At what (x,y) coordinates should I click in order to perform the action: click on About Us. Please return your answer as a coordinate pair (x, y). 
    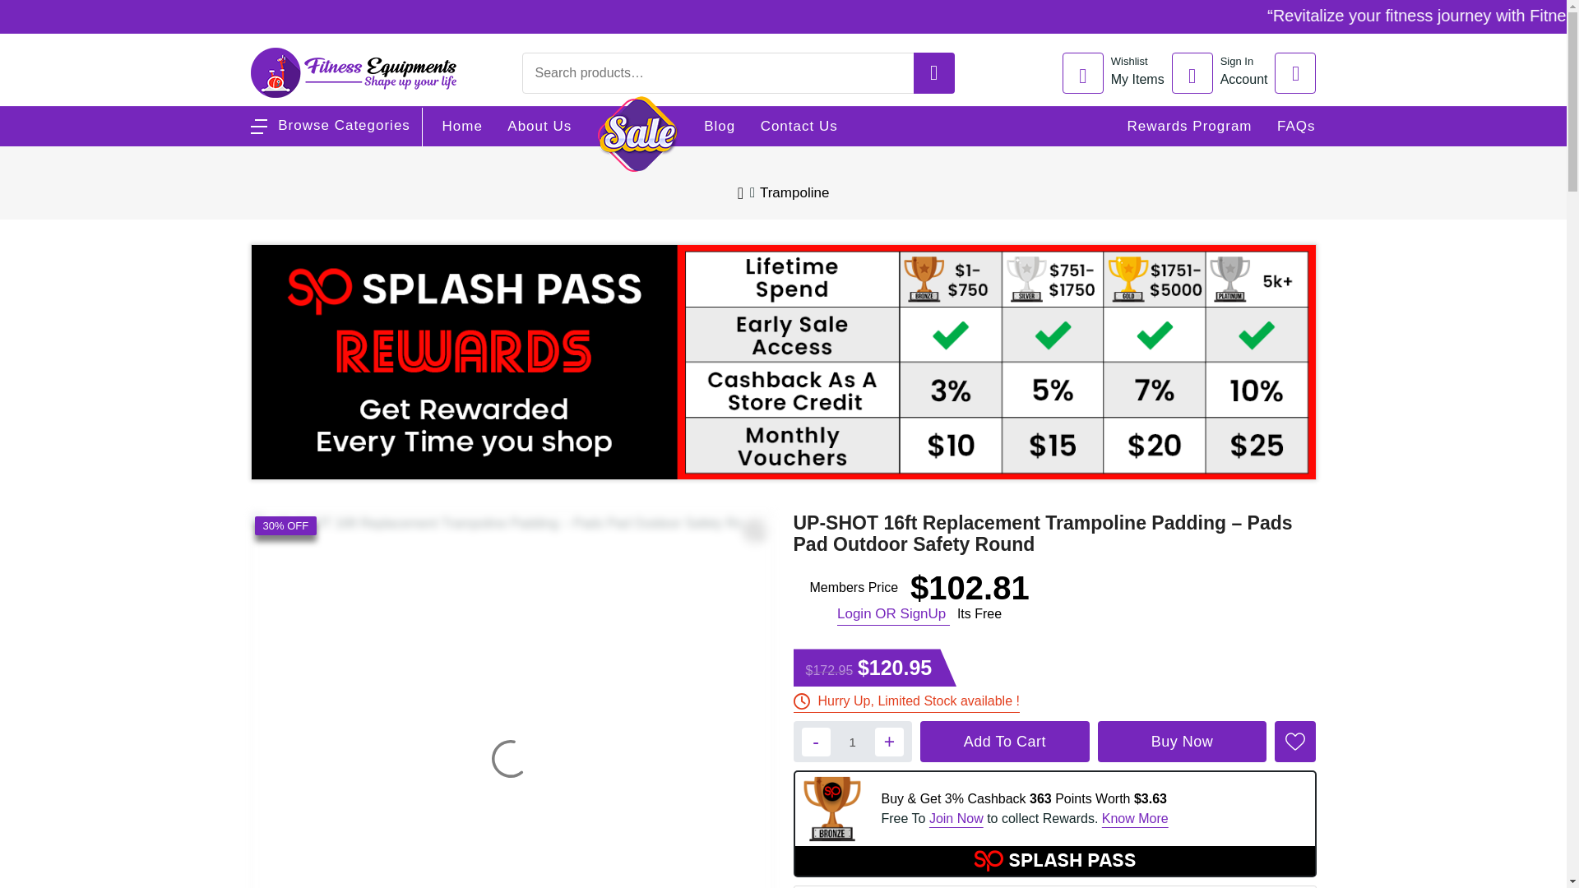
    Looking at the image, I should click on (1224, 72).